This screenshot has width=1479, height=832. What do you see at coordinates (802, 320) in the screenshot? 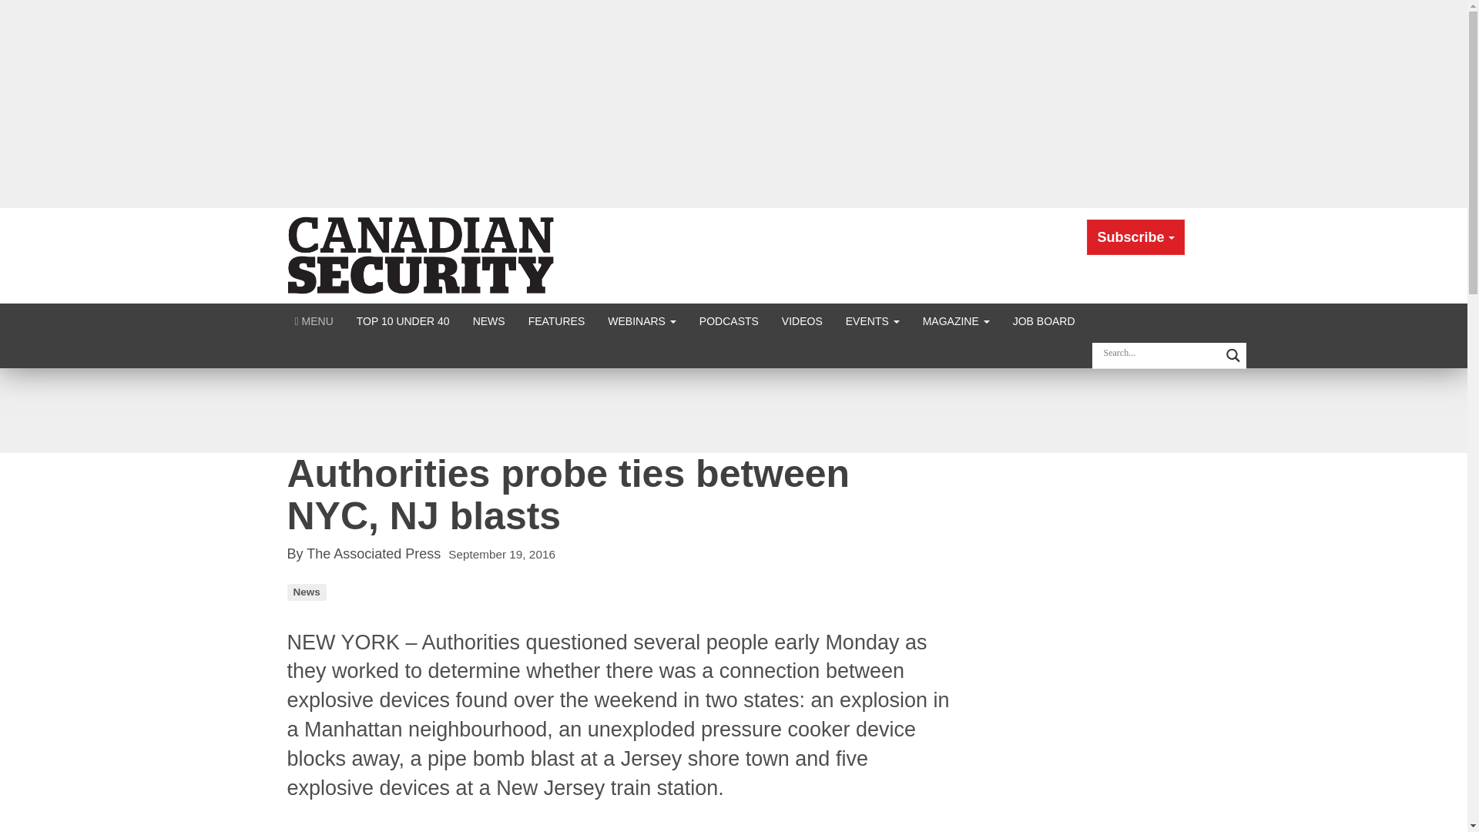
I see `VIDEOS` at bounding box center [802, 320].